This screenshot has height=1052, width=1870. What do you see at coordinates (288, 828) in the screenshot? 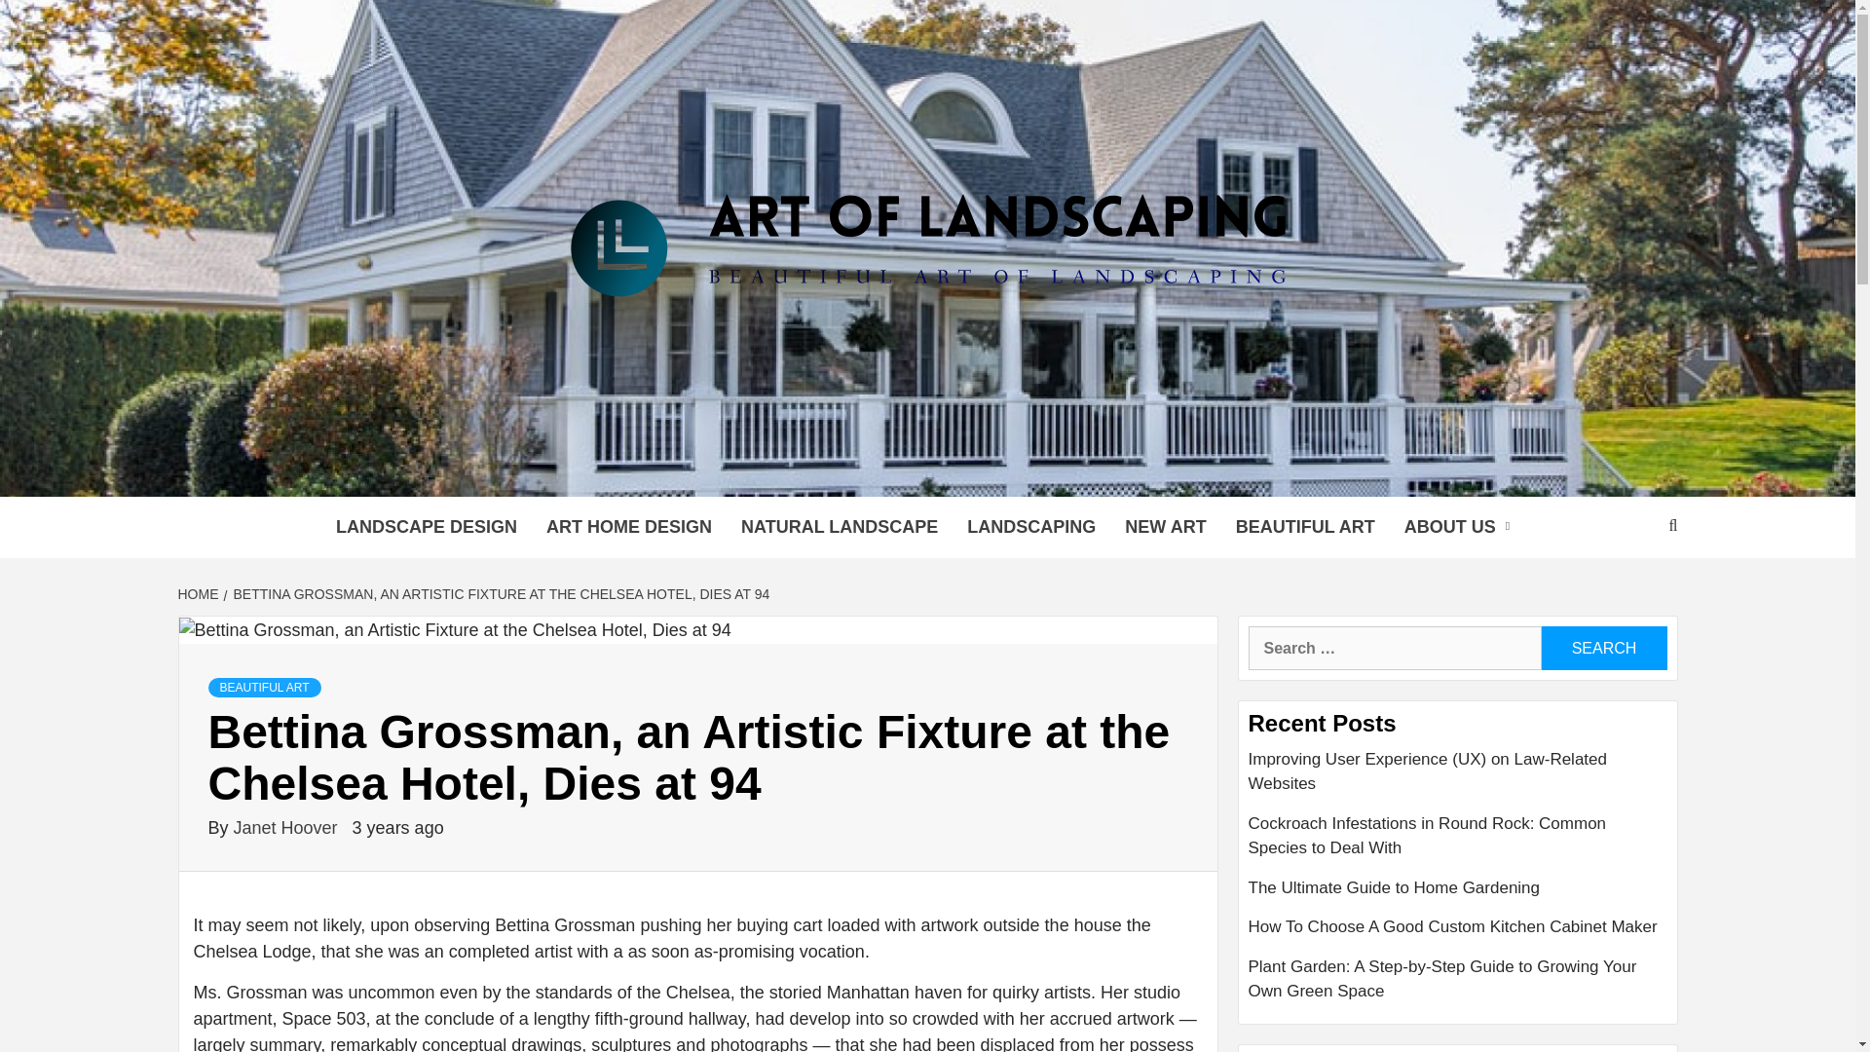
I see `Janet Hoover` at bounding box center [288, 828].